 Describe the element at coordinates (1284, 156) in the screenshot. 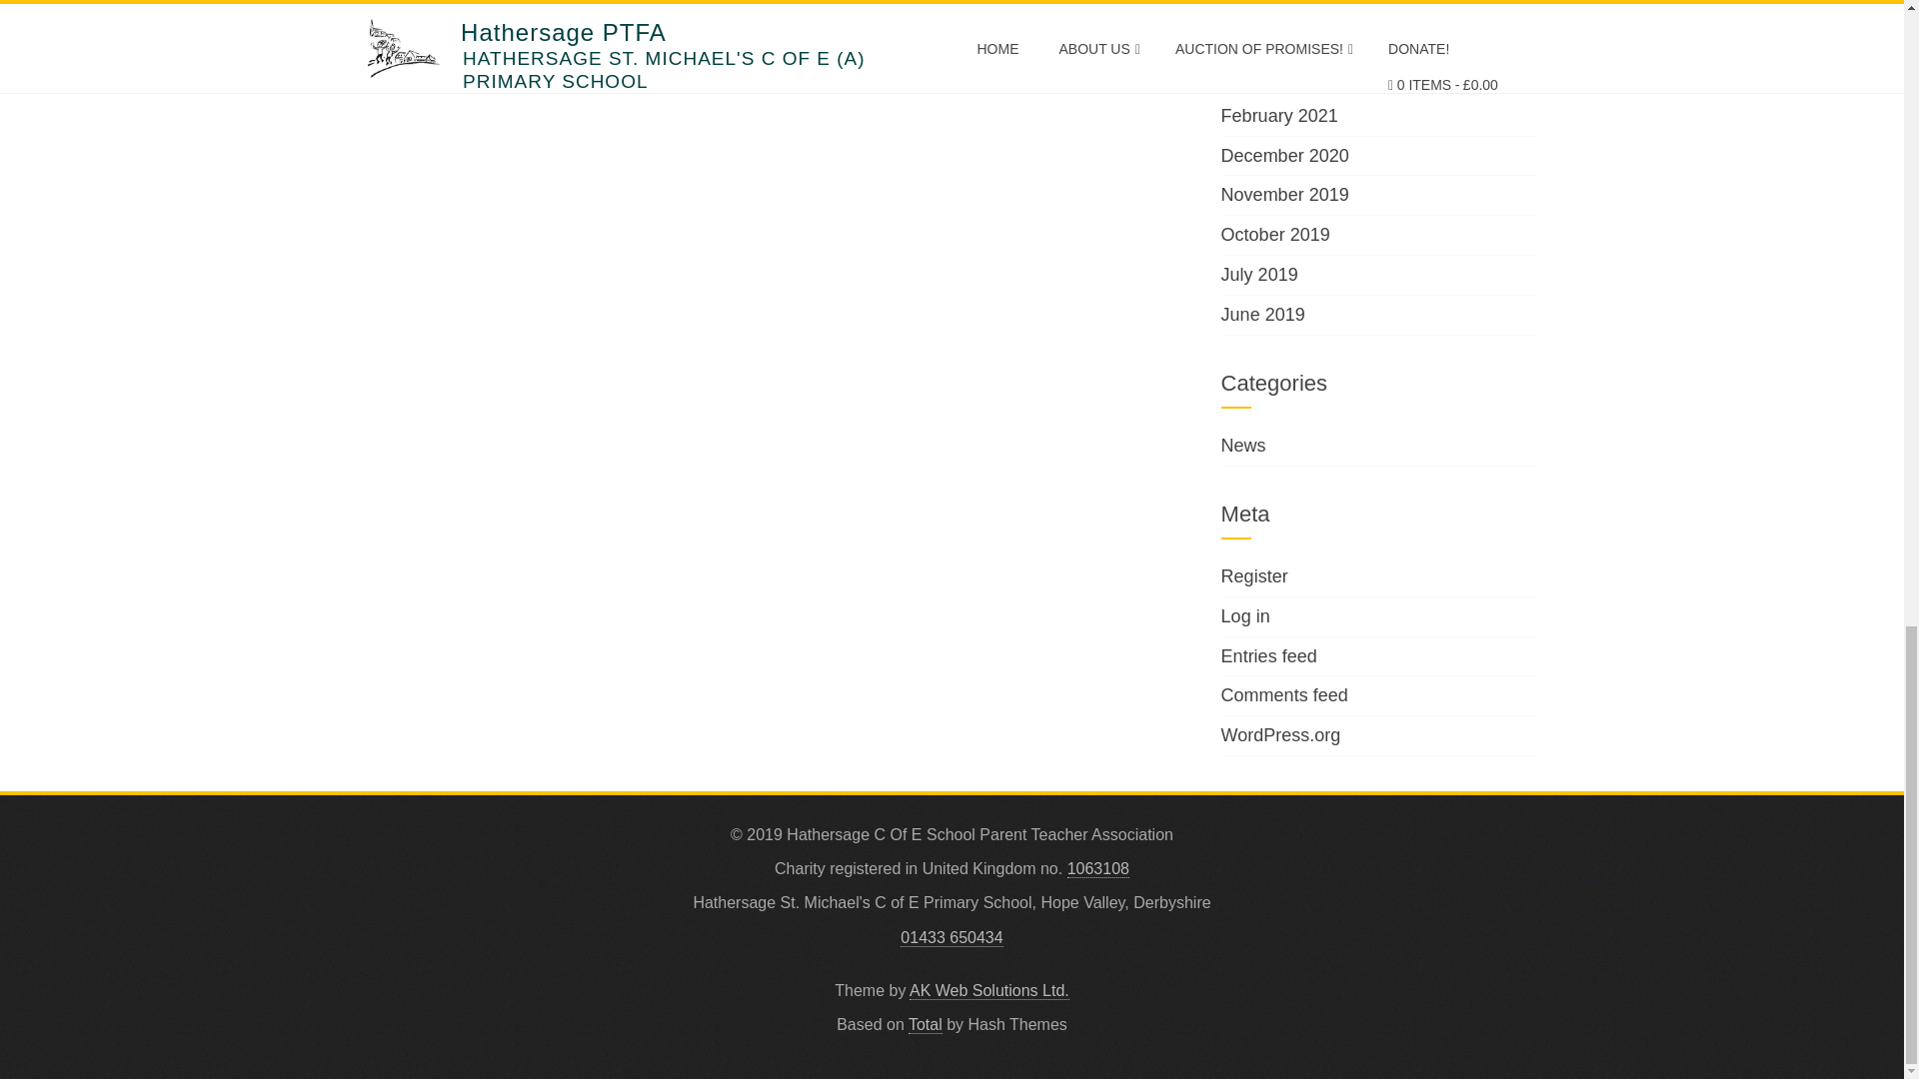

I see `December 2020` at that location.